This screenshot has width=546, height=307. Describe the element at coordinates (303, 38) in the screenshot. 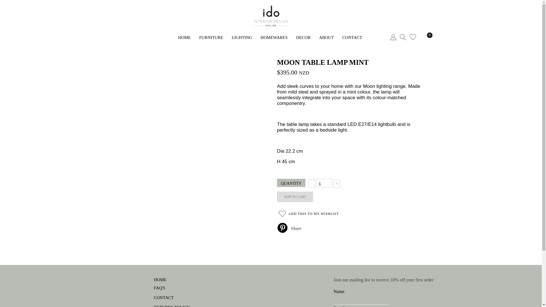

I see `DECOR` at that location.